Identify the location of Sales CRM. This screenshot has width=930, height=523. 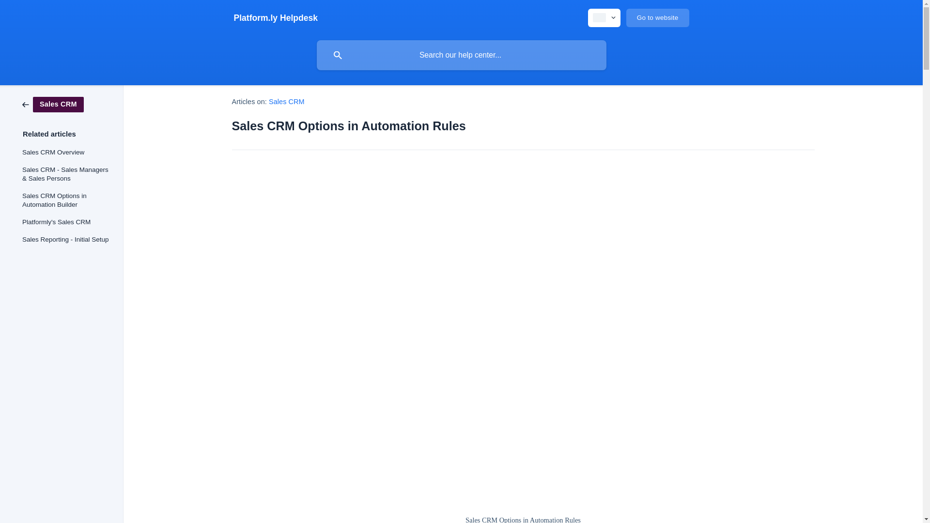
(287, 102).